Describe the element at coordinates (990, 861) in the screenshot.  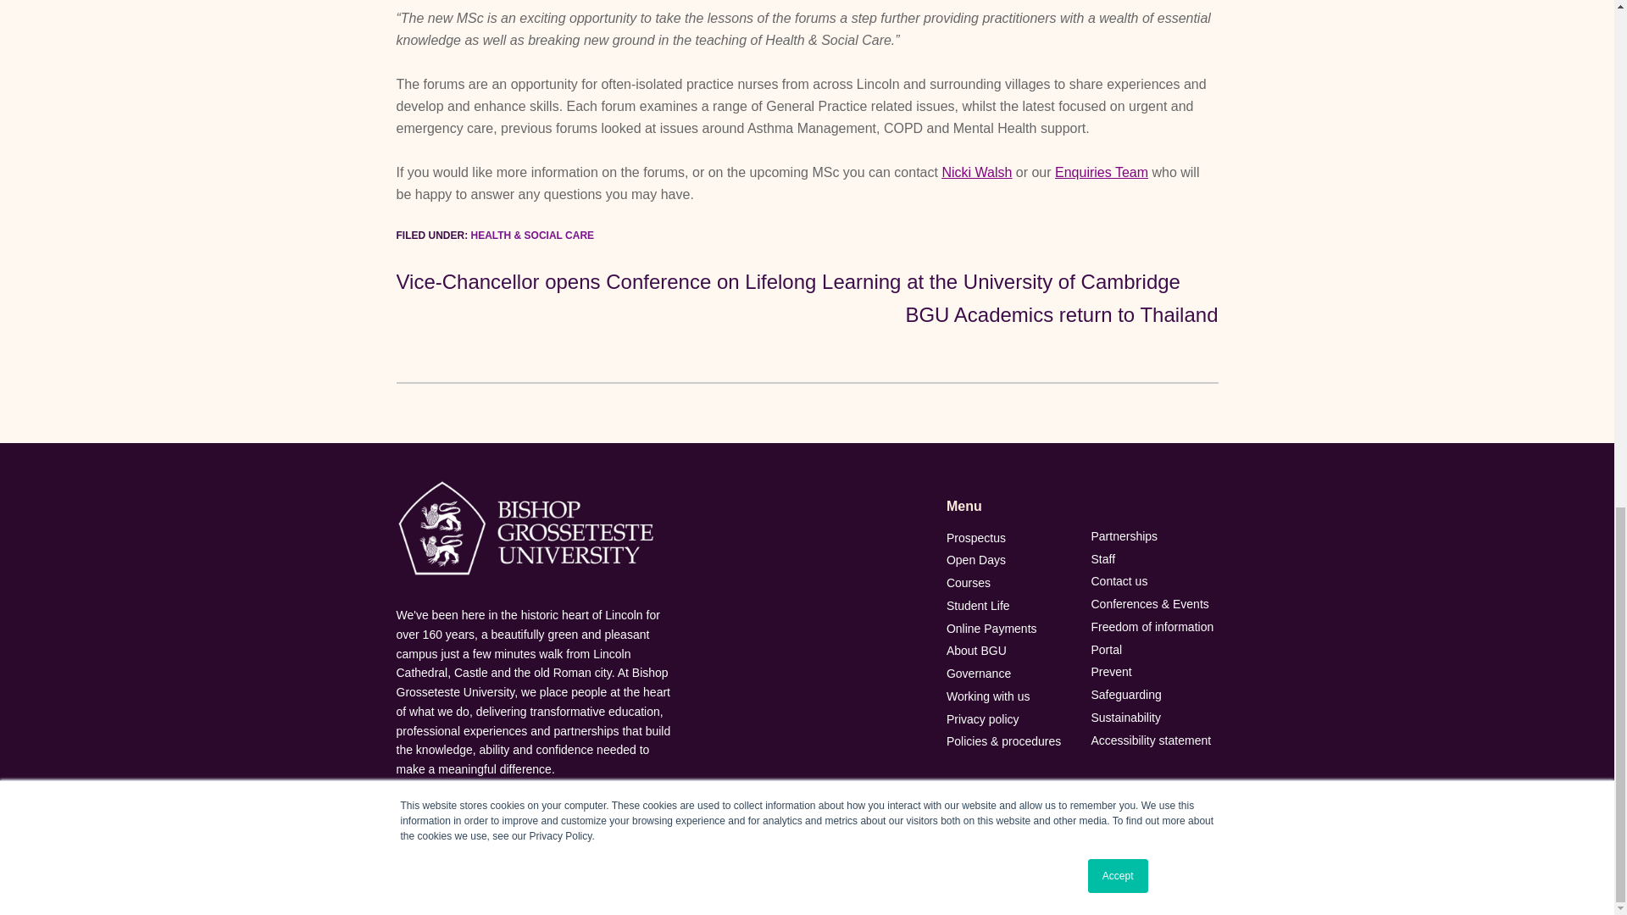
I see `facebook` at that location.